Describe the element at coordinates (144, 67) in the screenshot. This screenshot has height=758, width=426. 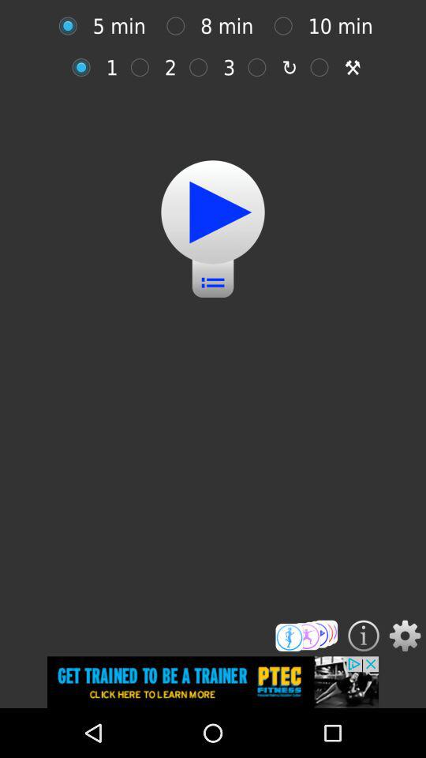
I see `select number 2` at that location.